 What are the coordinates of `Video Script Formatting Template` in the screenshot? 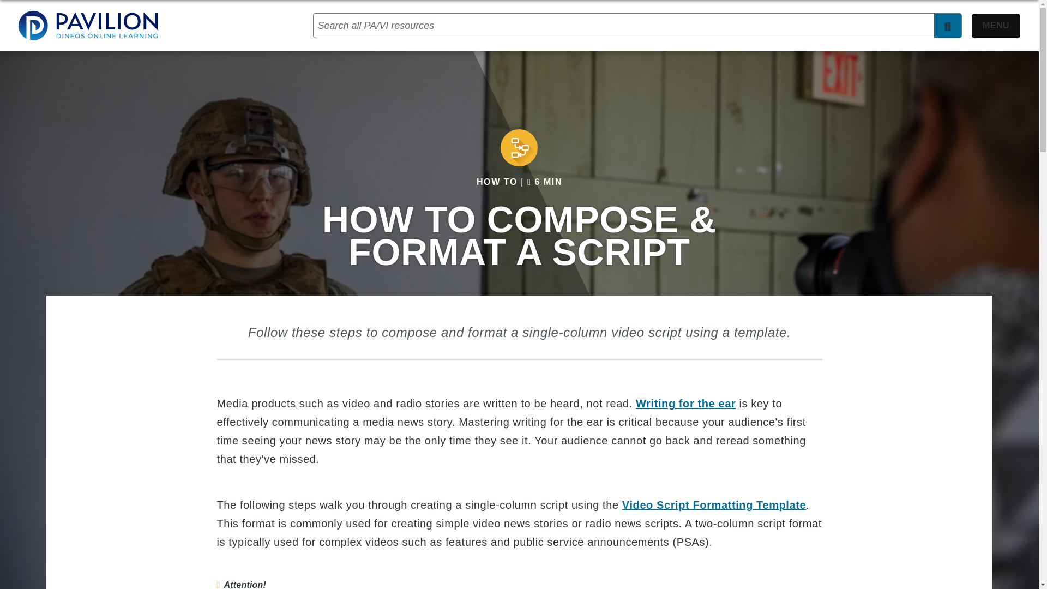 It's located at (714, 505).